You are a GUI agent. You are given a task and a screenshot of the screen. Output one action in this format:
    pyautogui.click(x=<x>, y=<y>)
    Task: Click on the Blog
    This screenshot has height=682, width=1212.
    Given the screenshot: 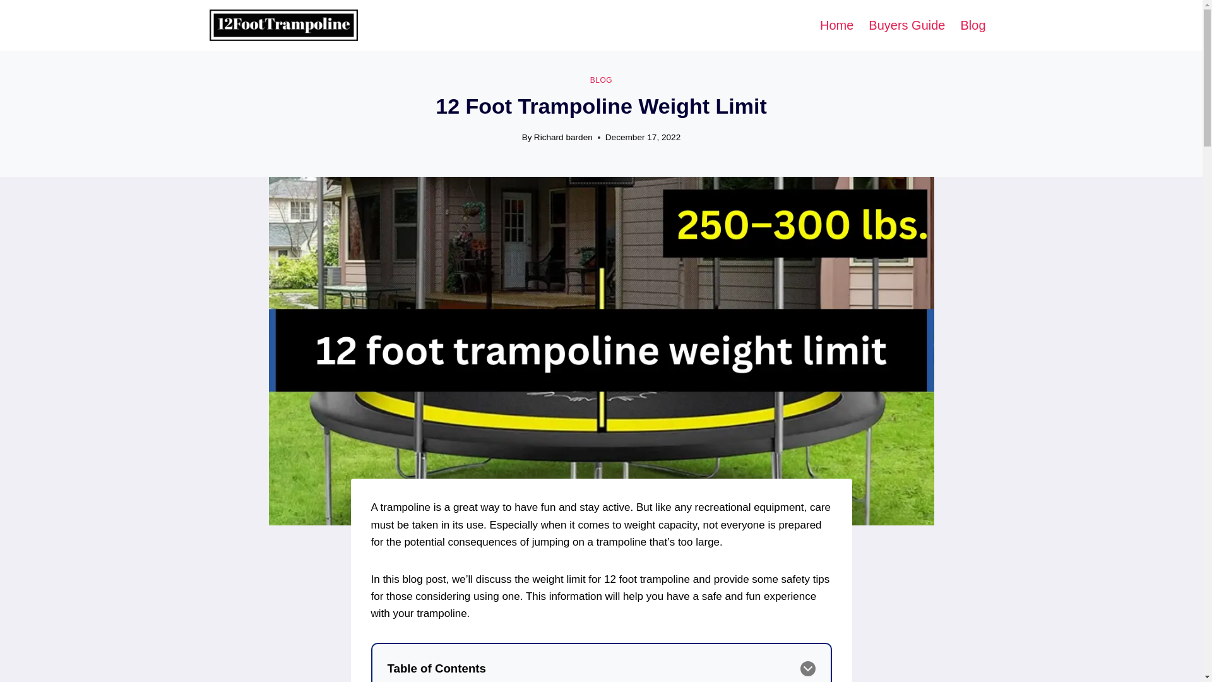 What is the action you would take?
    pyautogui.click(x=972, y=25)
    